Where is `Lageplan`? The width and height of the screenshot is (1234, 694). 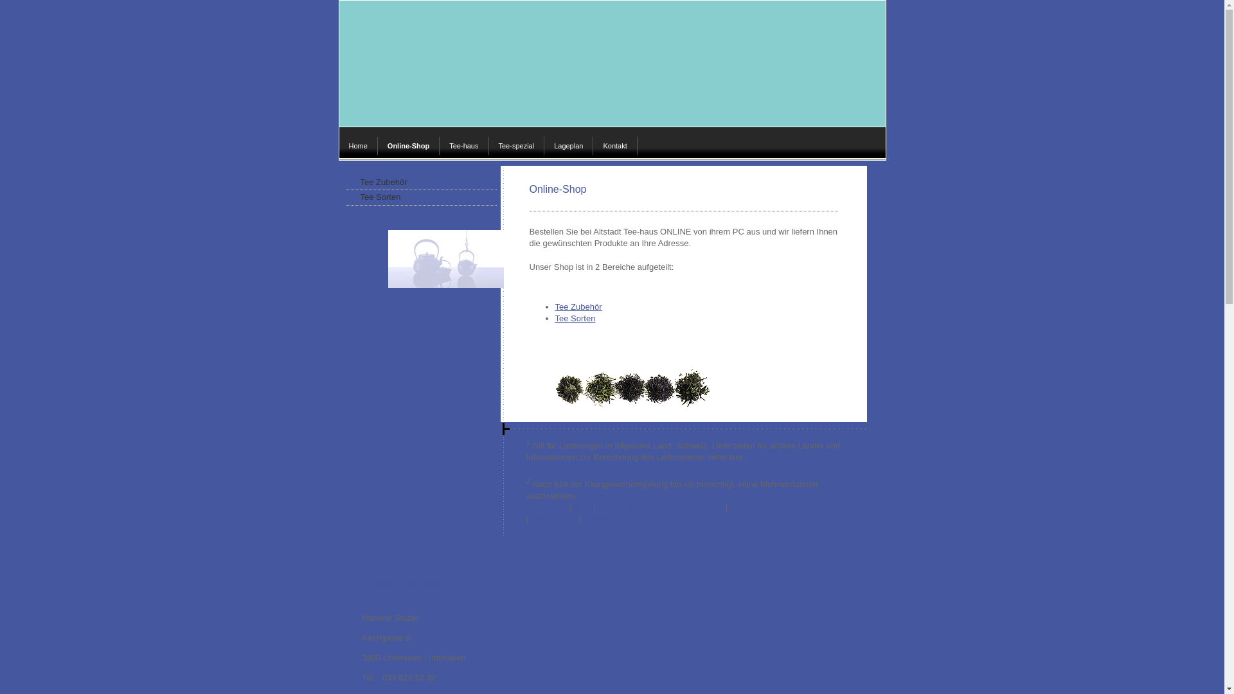
Lageplan is located at coordinates (569, 146).